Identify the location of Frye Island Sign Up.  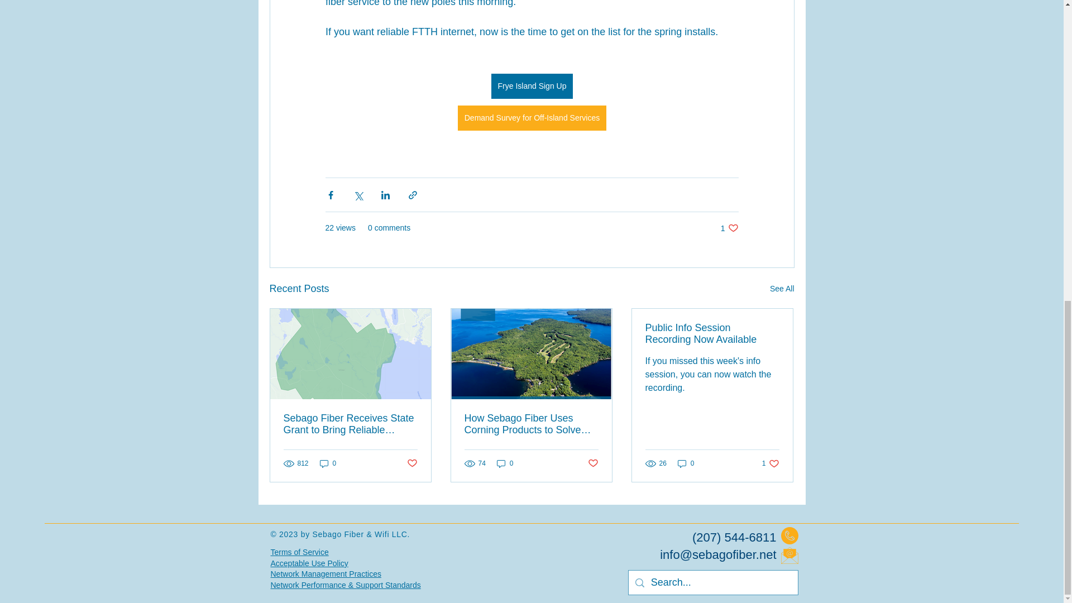
(532, 86).